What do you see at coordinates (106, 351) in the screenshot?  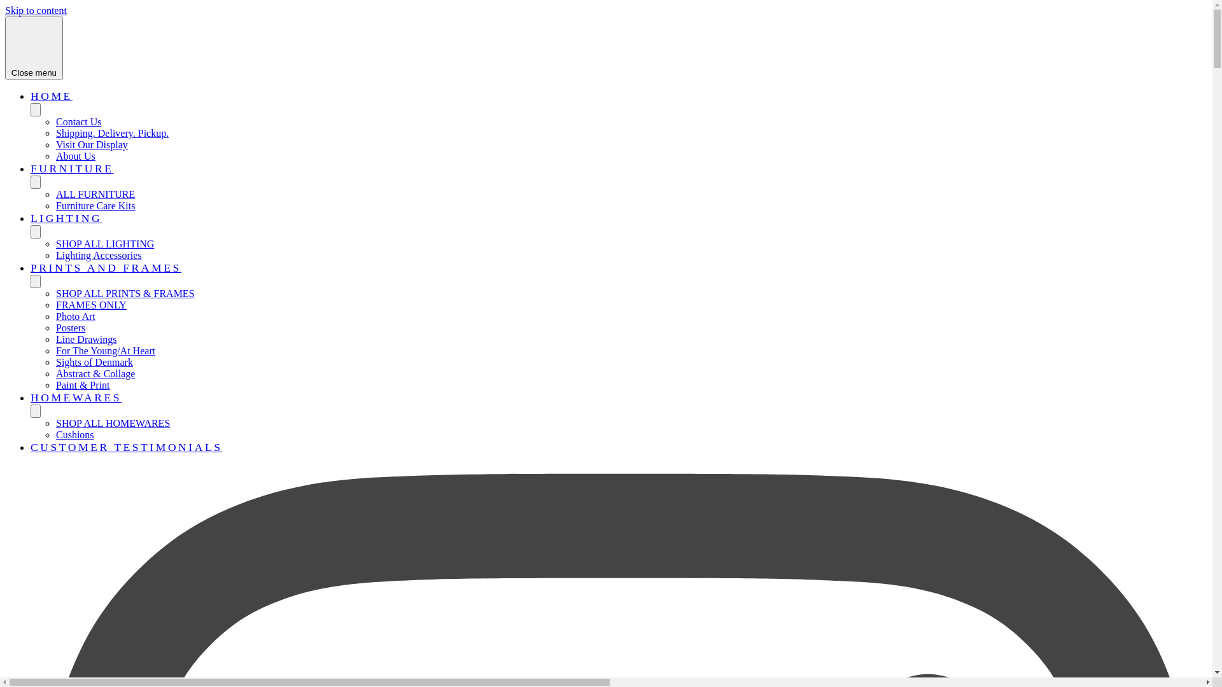 I see `For The Young/At Heart` at bounding box center [106, 351].